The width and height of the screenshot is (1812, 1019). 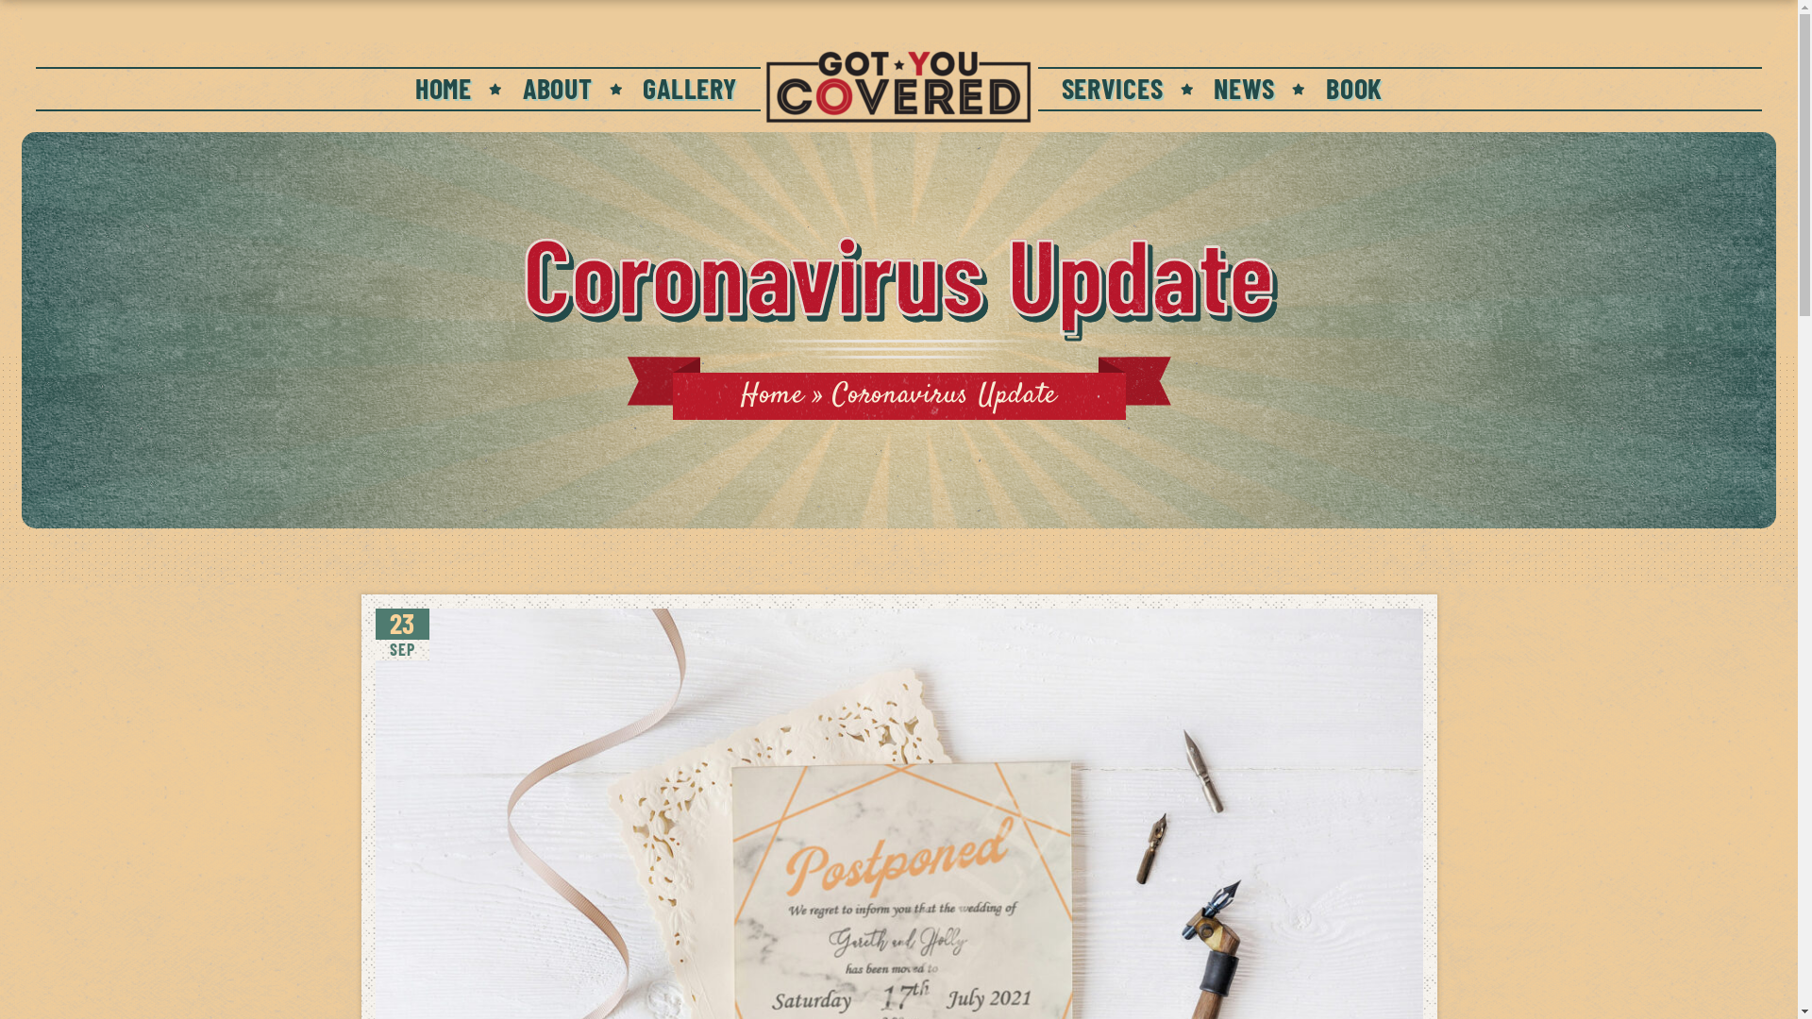 I want to click on GALLERY, so click(x=689, y=87).